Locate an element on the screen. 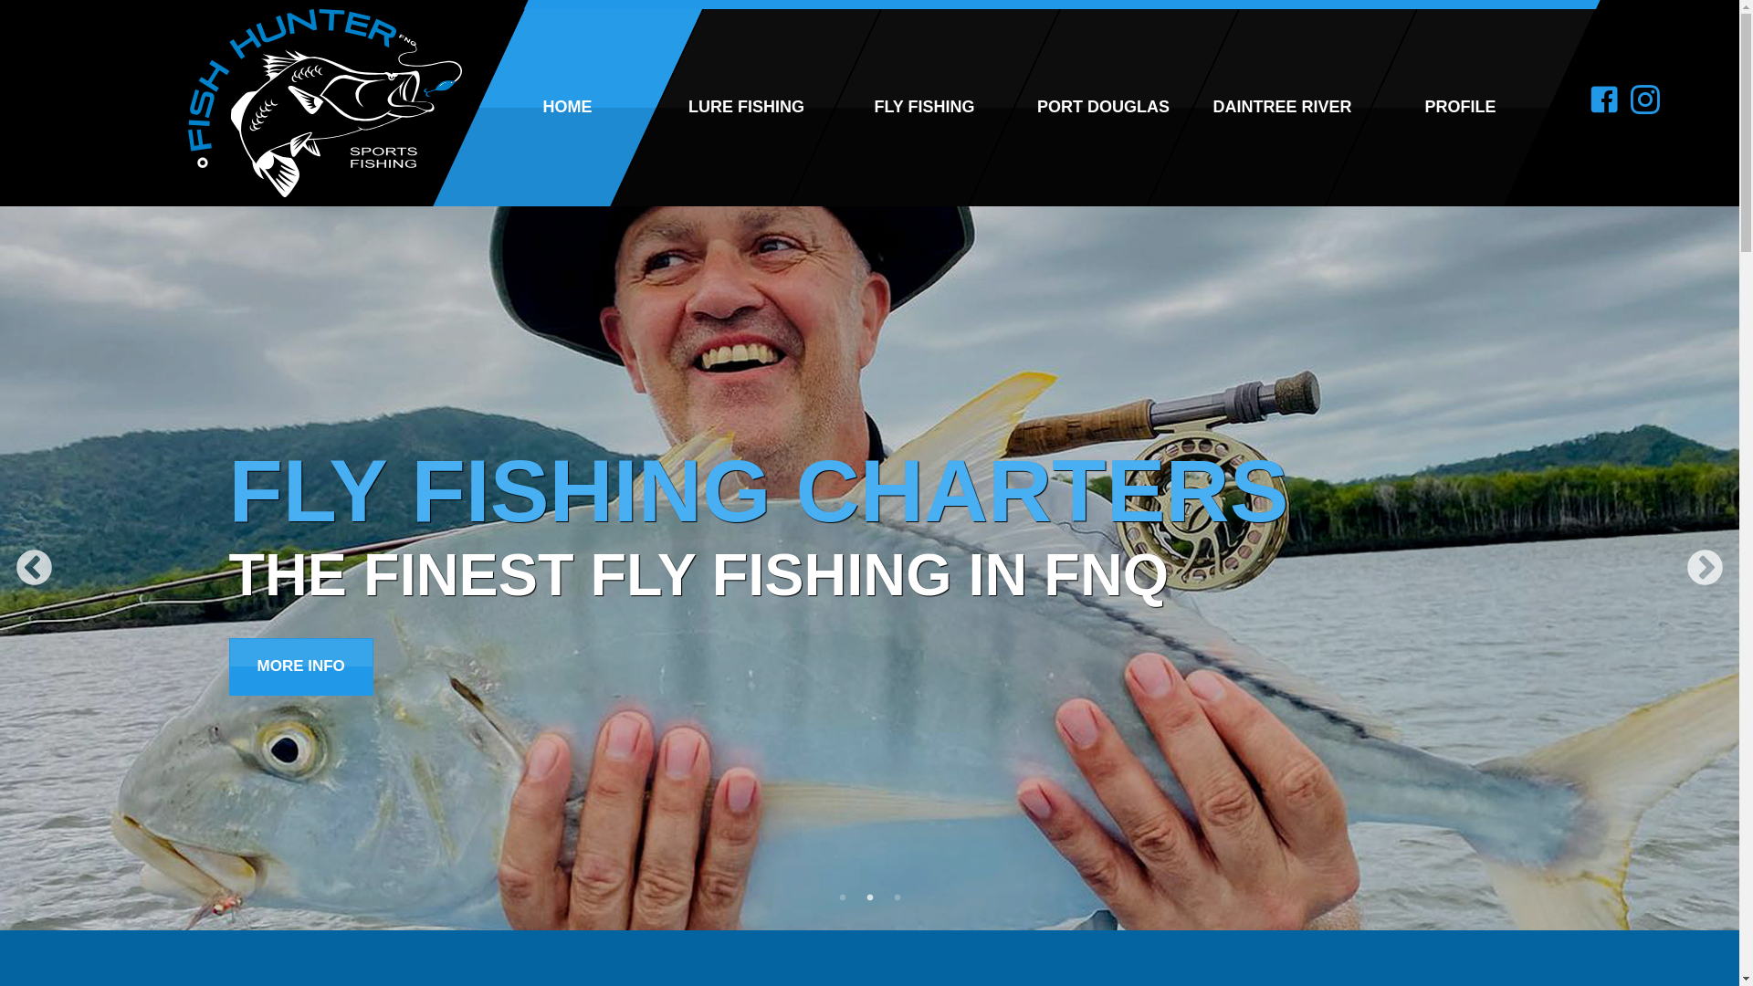 This screenshot has width=1753, height=986. HOME is located at coordinates (521, 108).